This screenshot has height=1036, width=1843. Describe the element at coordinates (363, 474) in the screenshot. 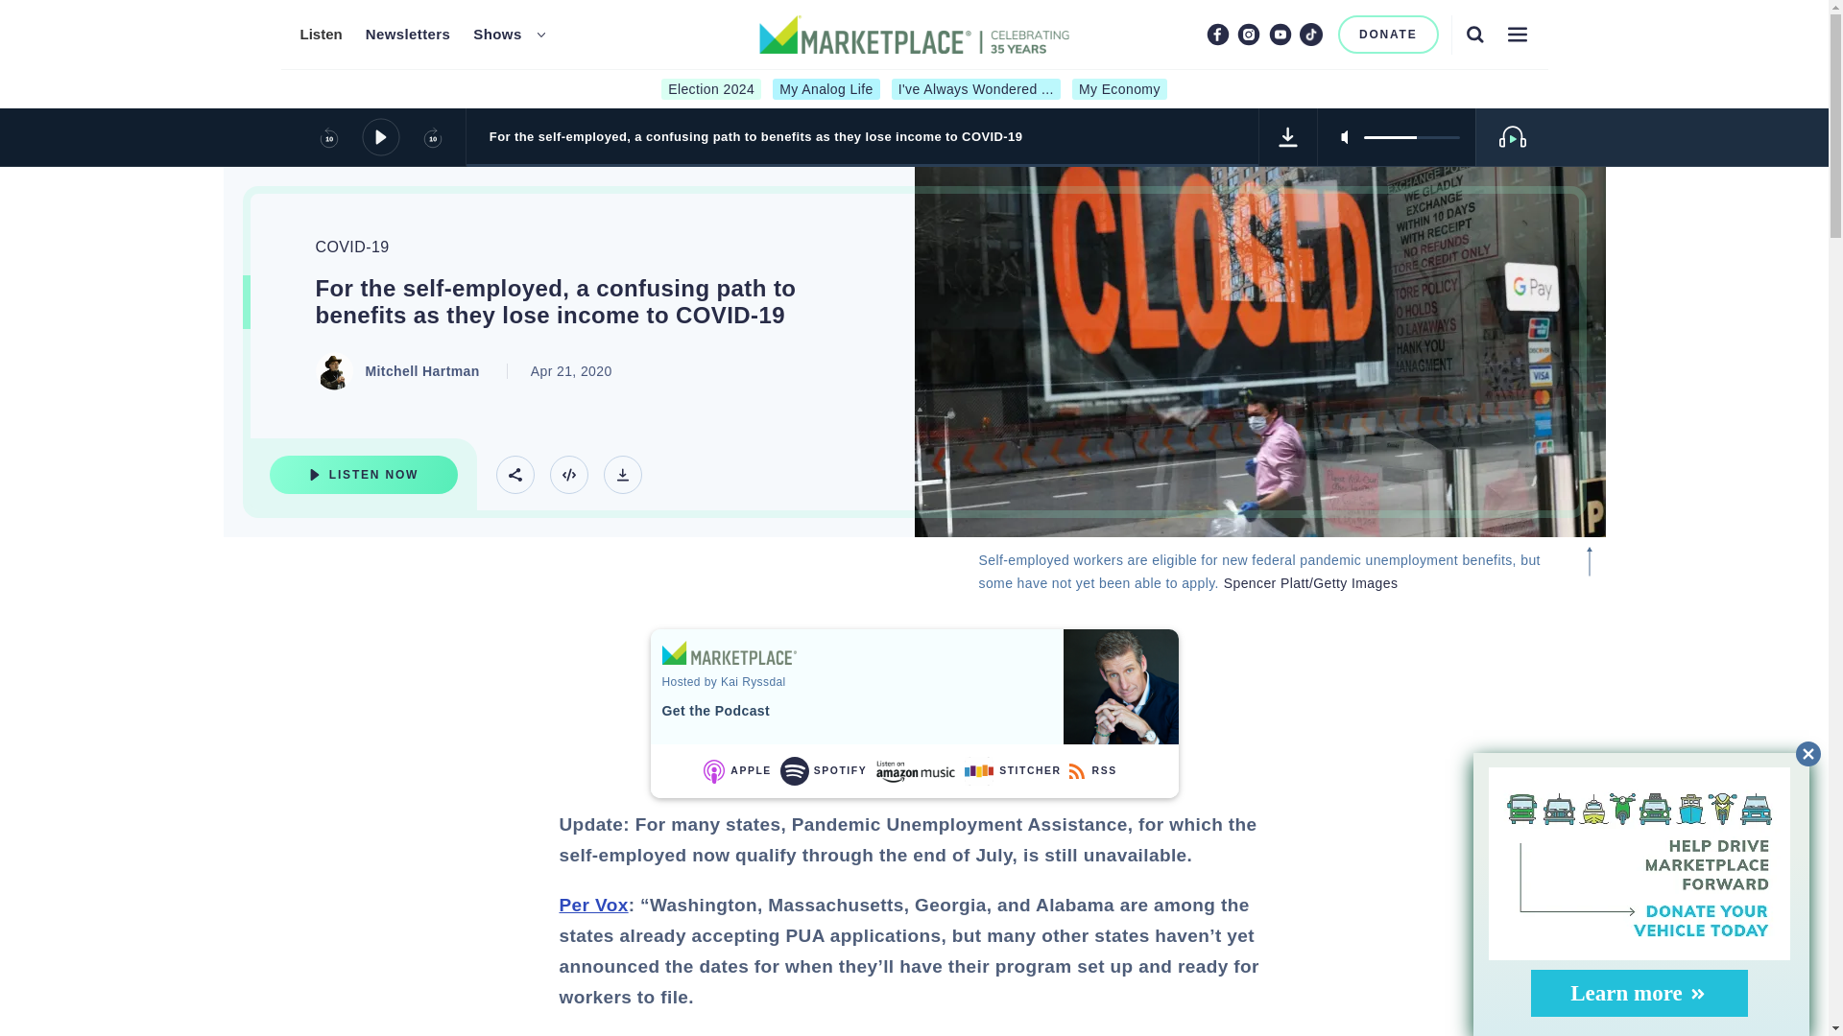

I see `Listen Now` at that location.